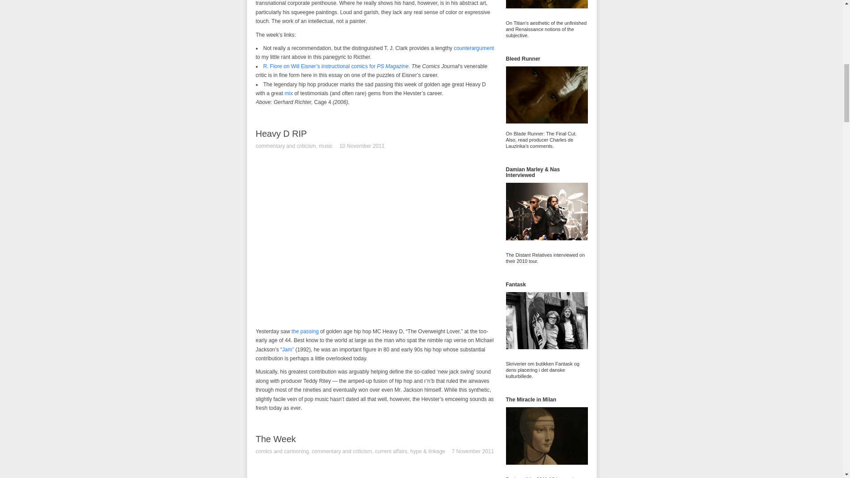 Image resolution: width=850 pixels, height=478 pixels. Describe the element at coordinates (281, 134) in the screenshot. I see `Heavy D RIP` at that location.